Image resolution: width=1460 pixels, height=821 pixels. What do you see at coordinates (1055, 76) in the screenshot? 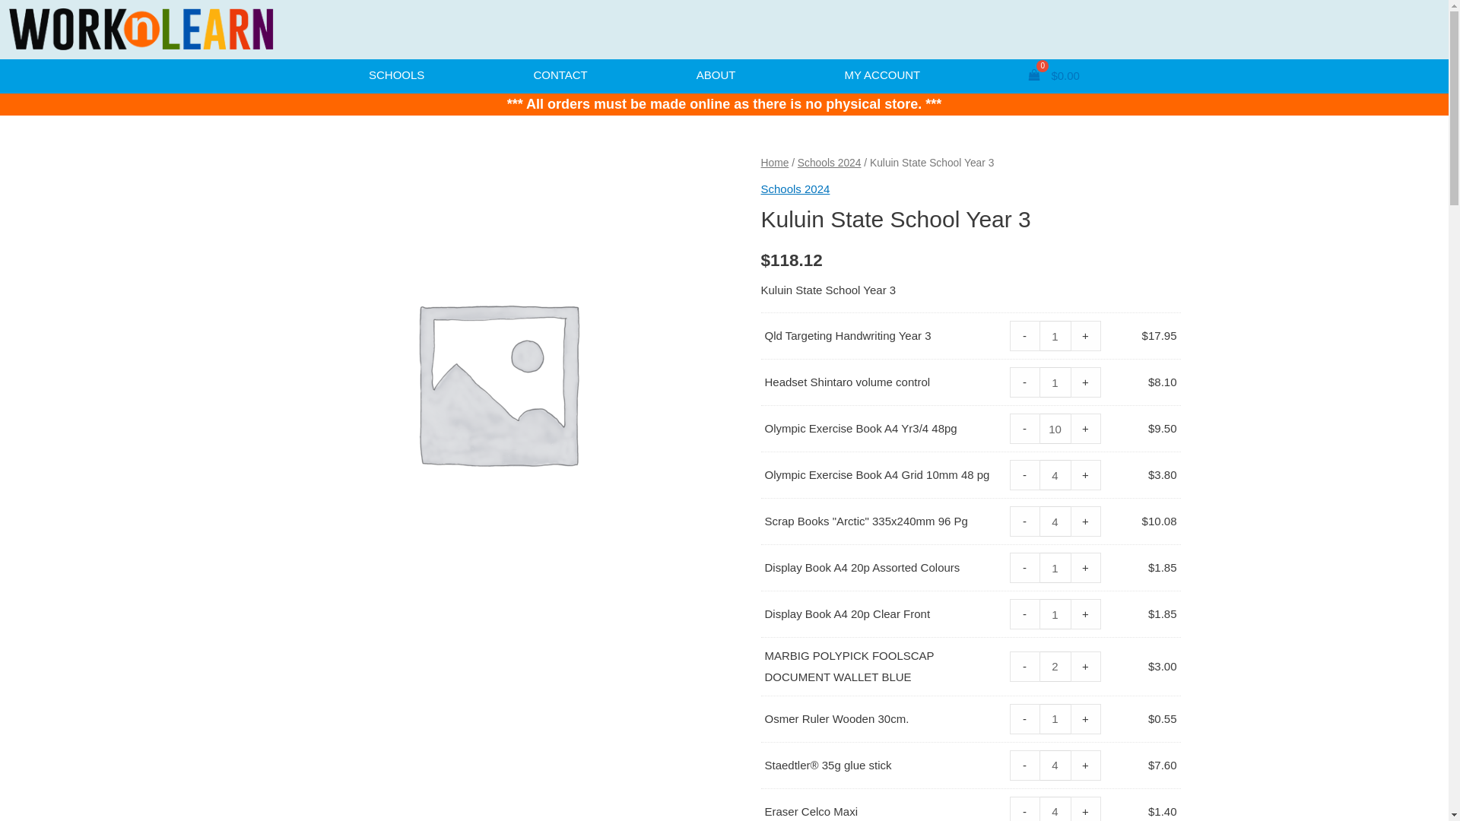
I see `$0.00` at bounding box center [1055, 76].